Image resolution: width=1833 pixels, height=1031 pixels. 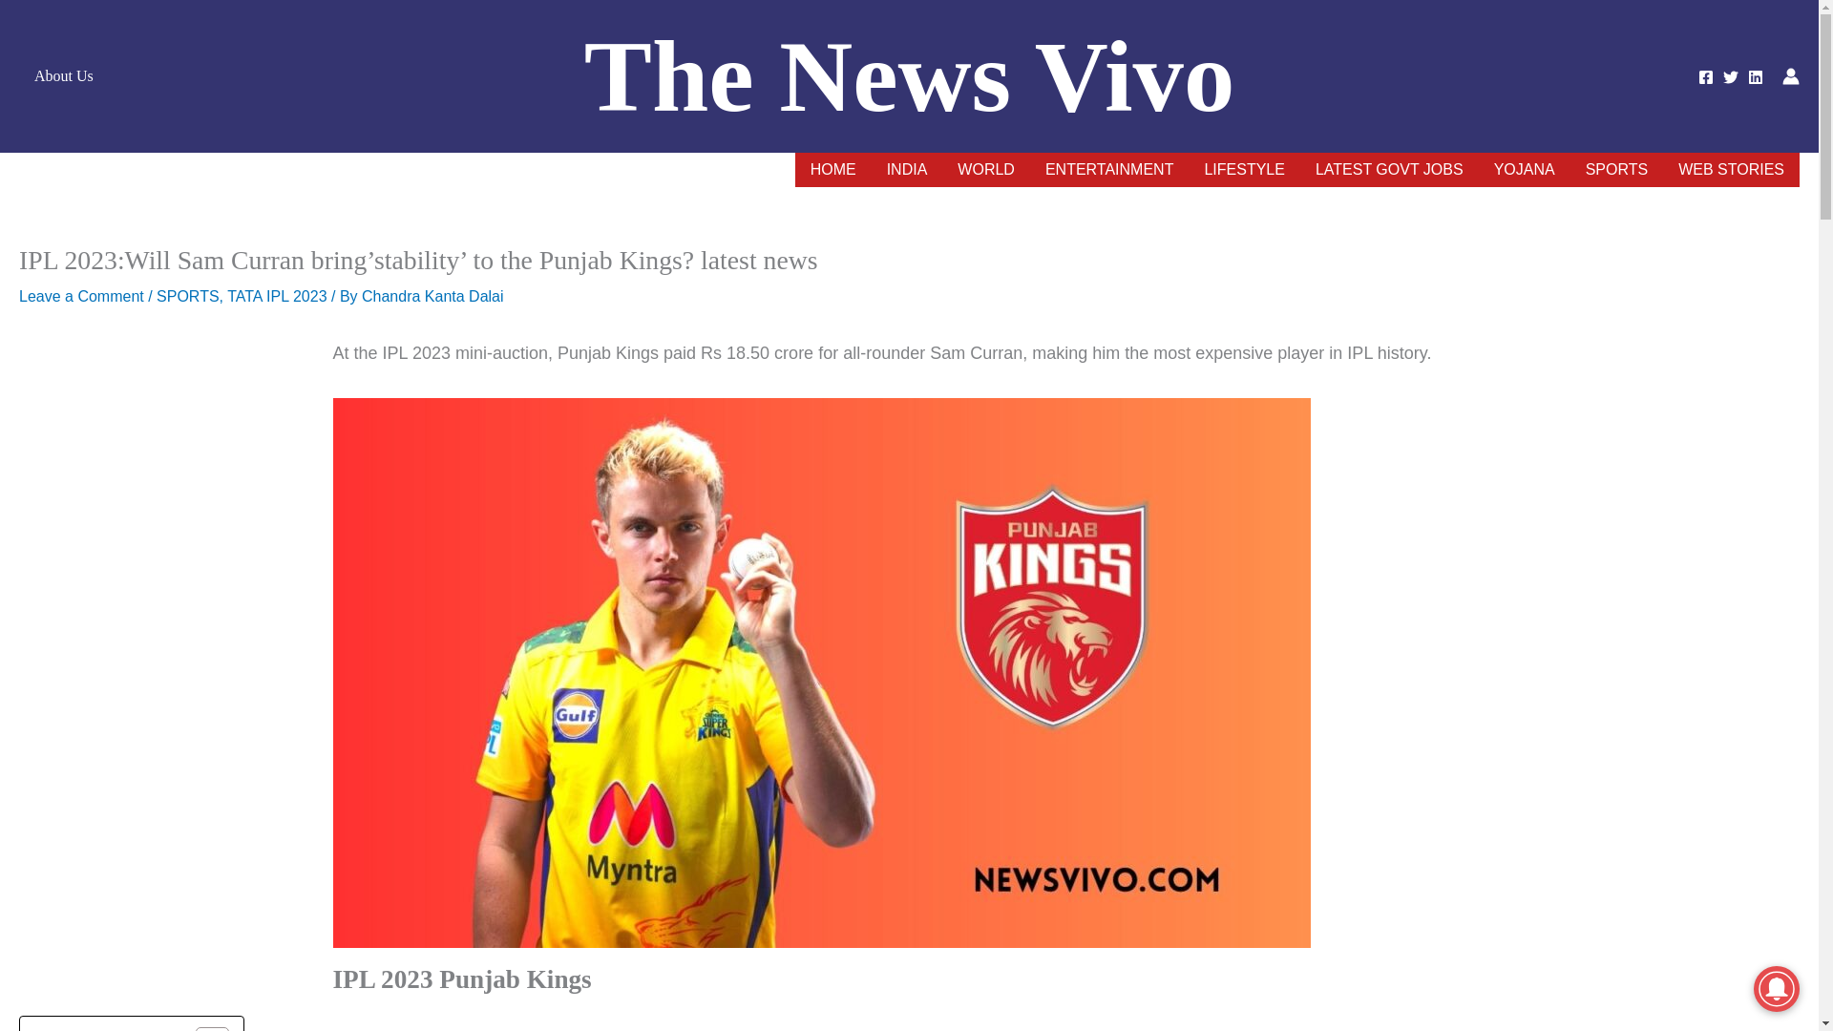 What do you see at coordinates (833, 169) in the screenshot?
I see `HOME` at bounding box center [833, 169].